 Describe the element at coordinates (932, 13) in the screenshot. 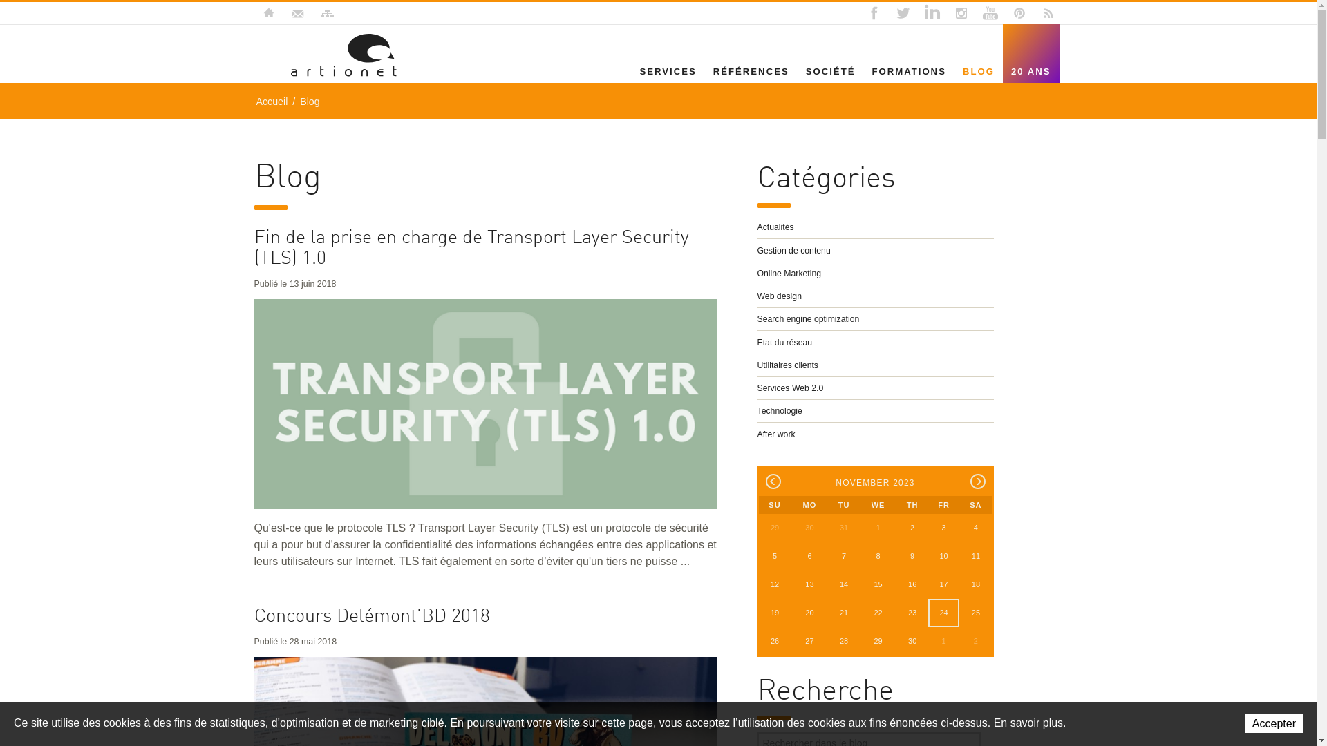

I see `Linkedin` at that location.